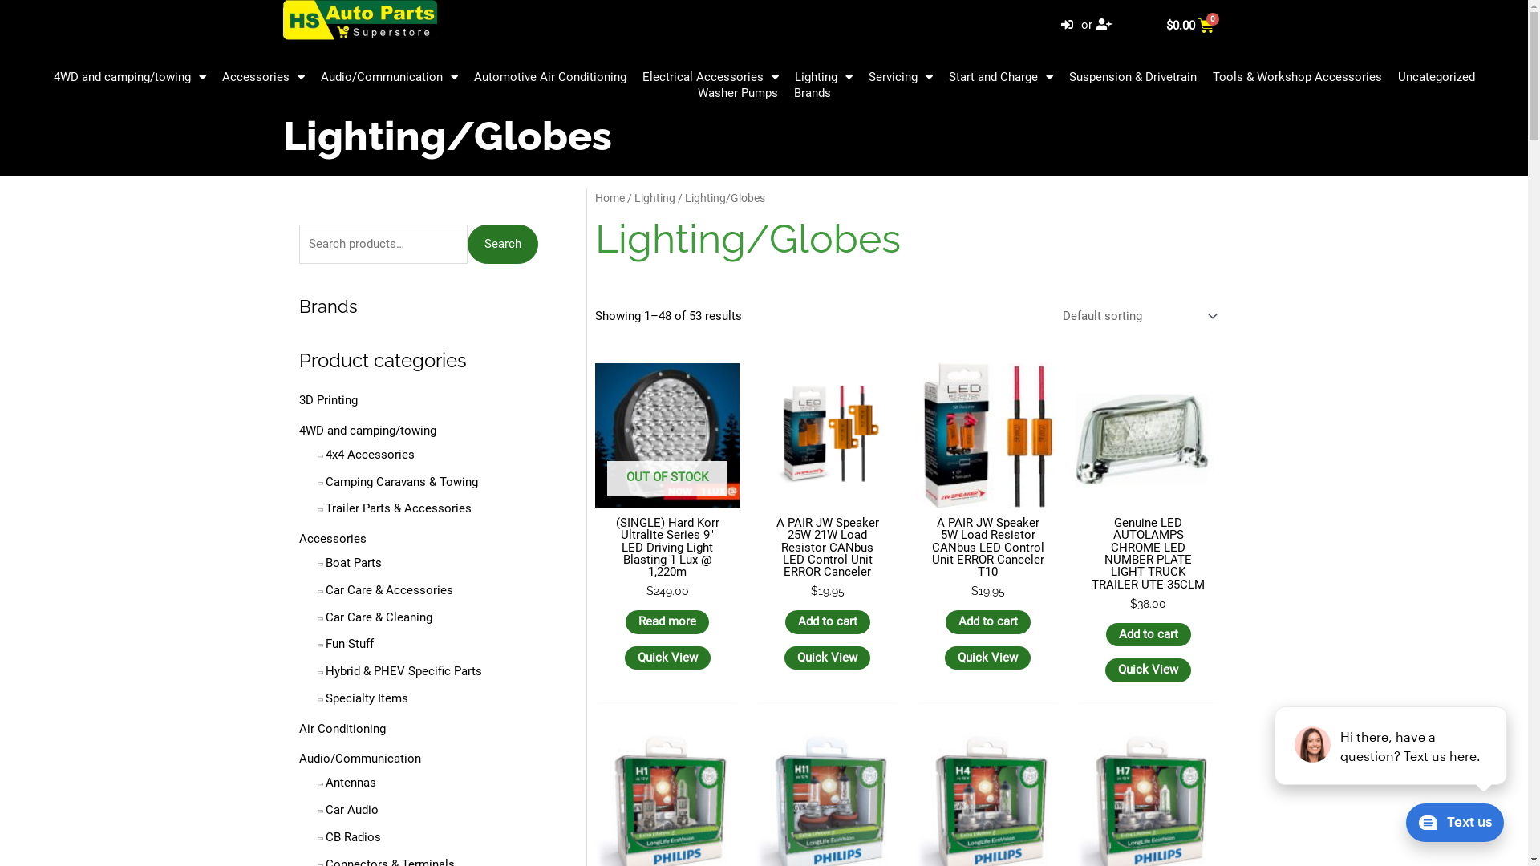 The width and height of the screenshot is (1540, 866). What do you see at coordinates (1298, 77) in the screenshot?
I see `Tools & Workshop Accessories` at bounding box center [1298, 77].